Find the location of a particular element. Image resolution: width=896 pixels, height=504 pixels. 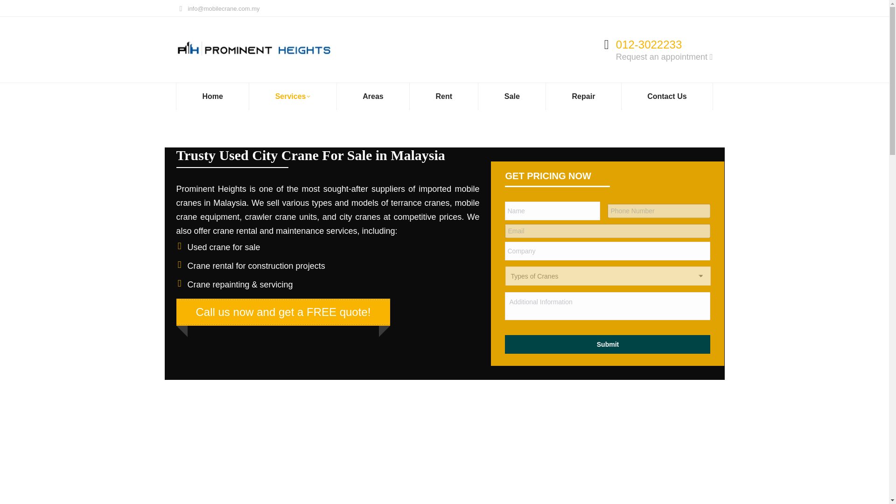

Request an appointment is located at coordinates (665, 57).